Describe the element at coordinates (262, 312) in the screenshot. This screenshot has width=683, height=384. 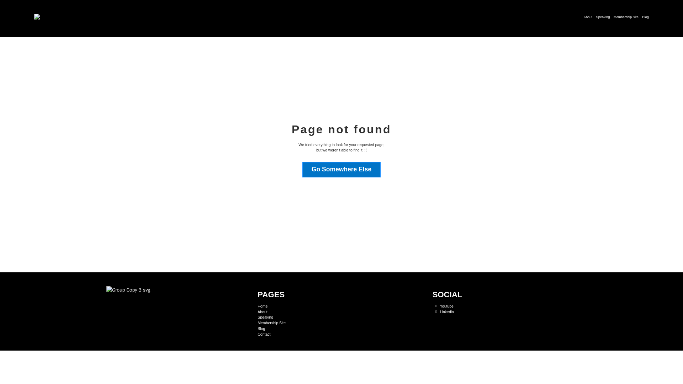
I see `About` at that location.